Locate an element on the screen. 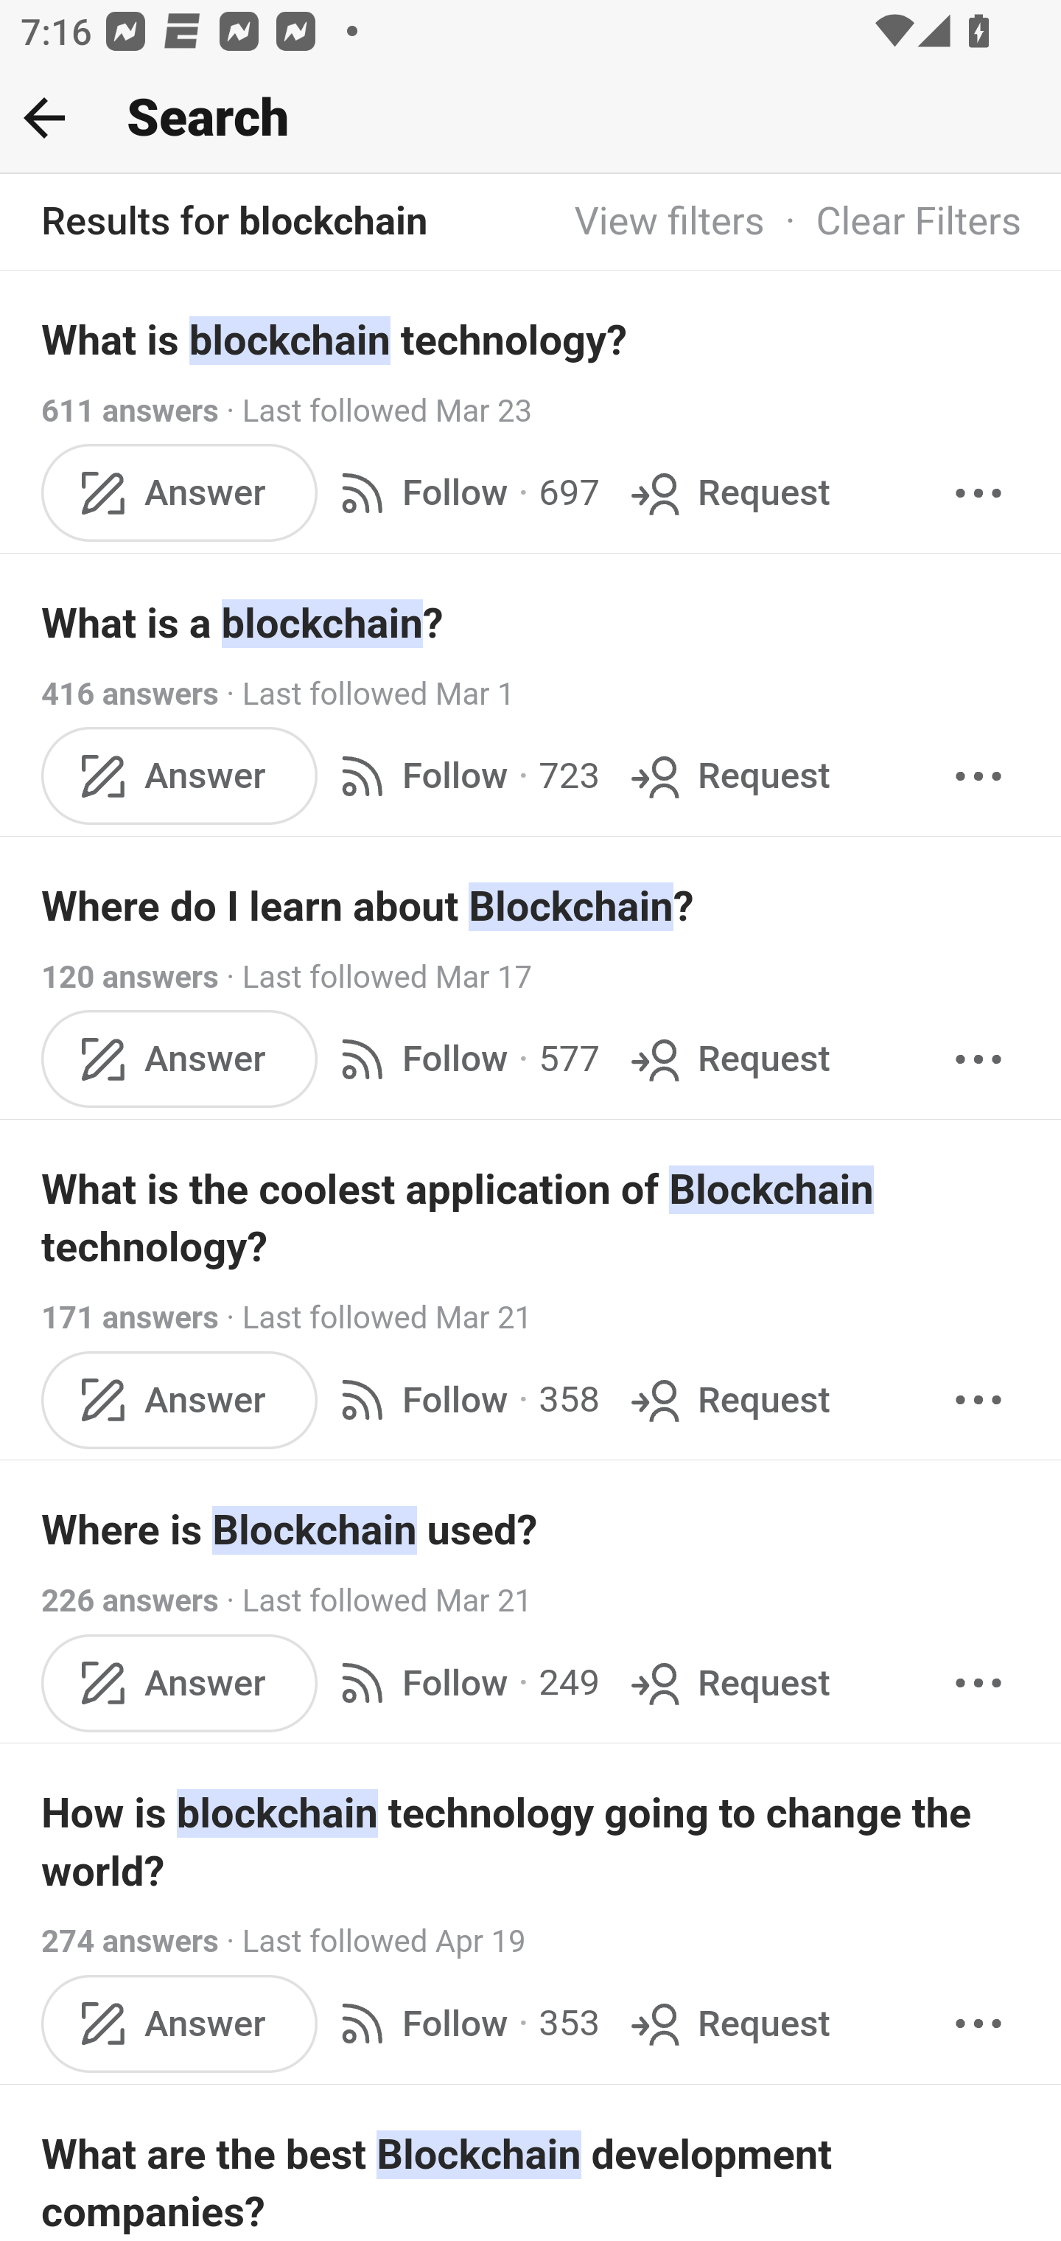  Where do I learn about Blockchain? is located at coordinates (532, 906).